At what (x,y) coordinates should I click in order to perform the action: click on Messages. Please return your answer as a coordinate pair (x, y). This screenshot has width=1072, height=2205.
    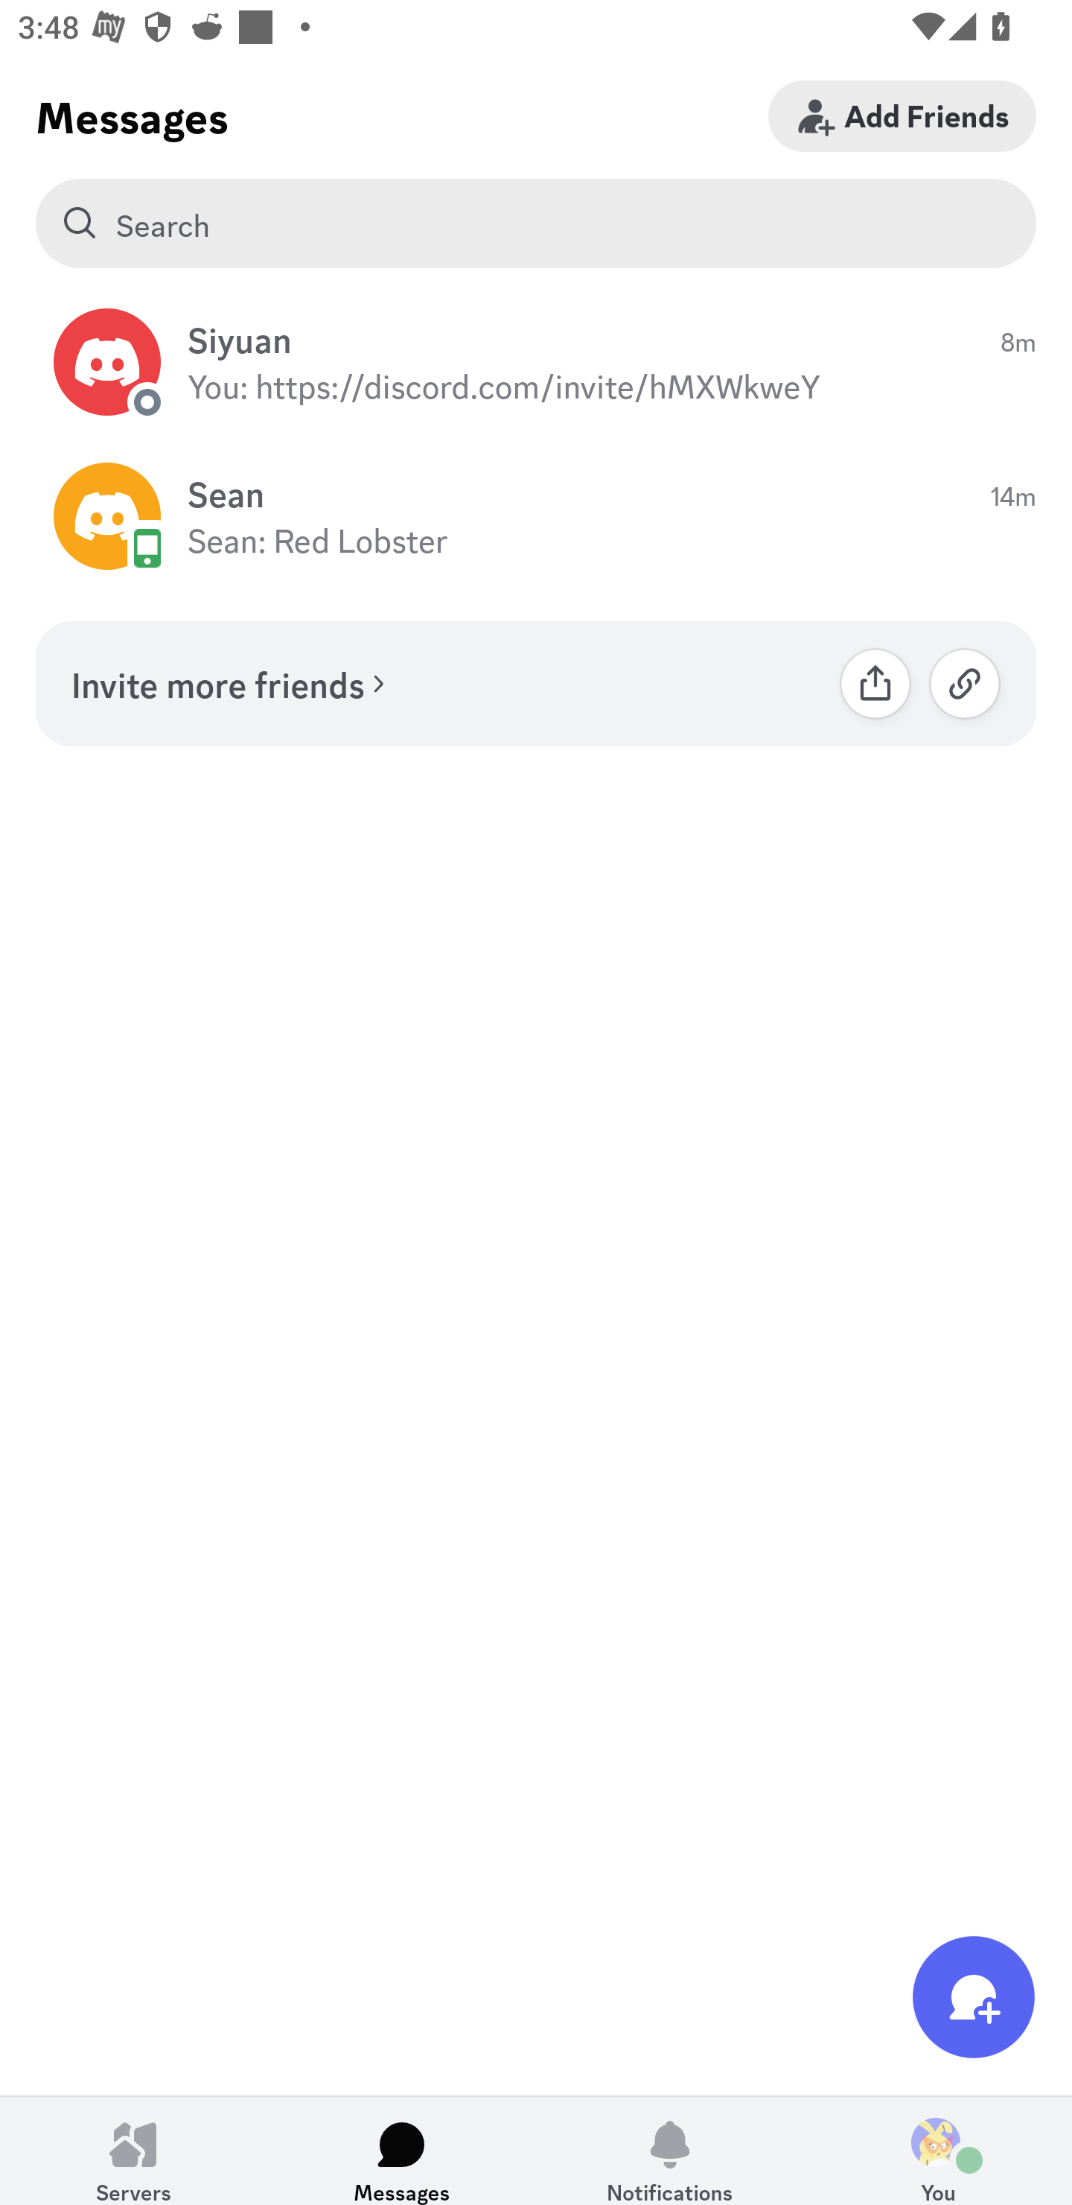
    Looking at the image, I should click on (402, 2151).